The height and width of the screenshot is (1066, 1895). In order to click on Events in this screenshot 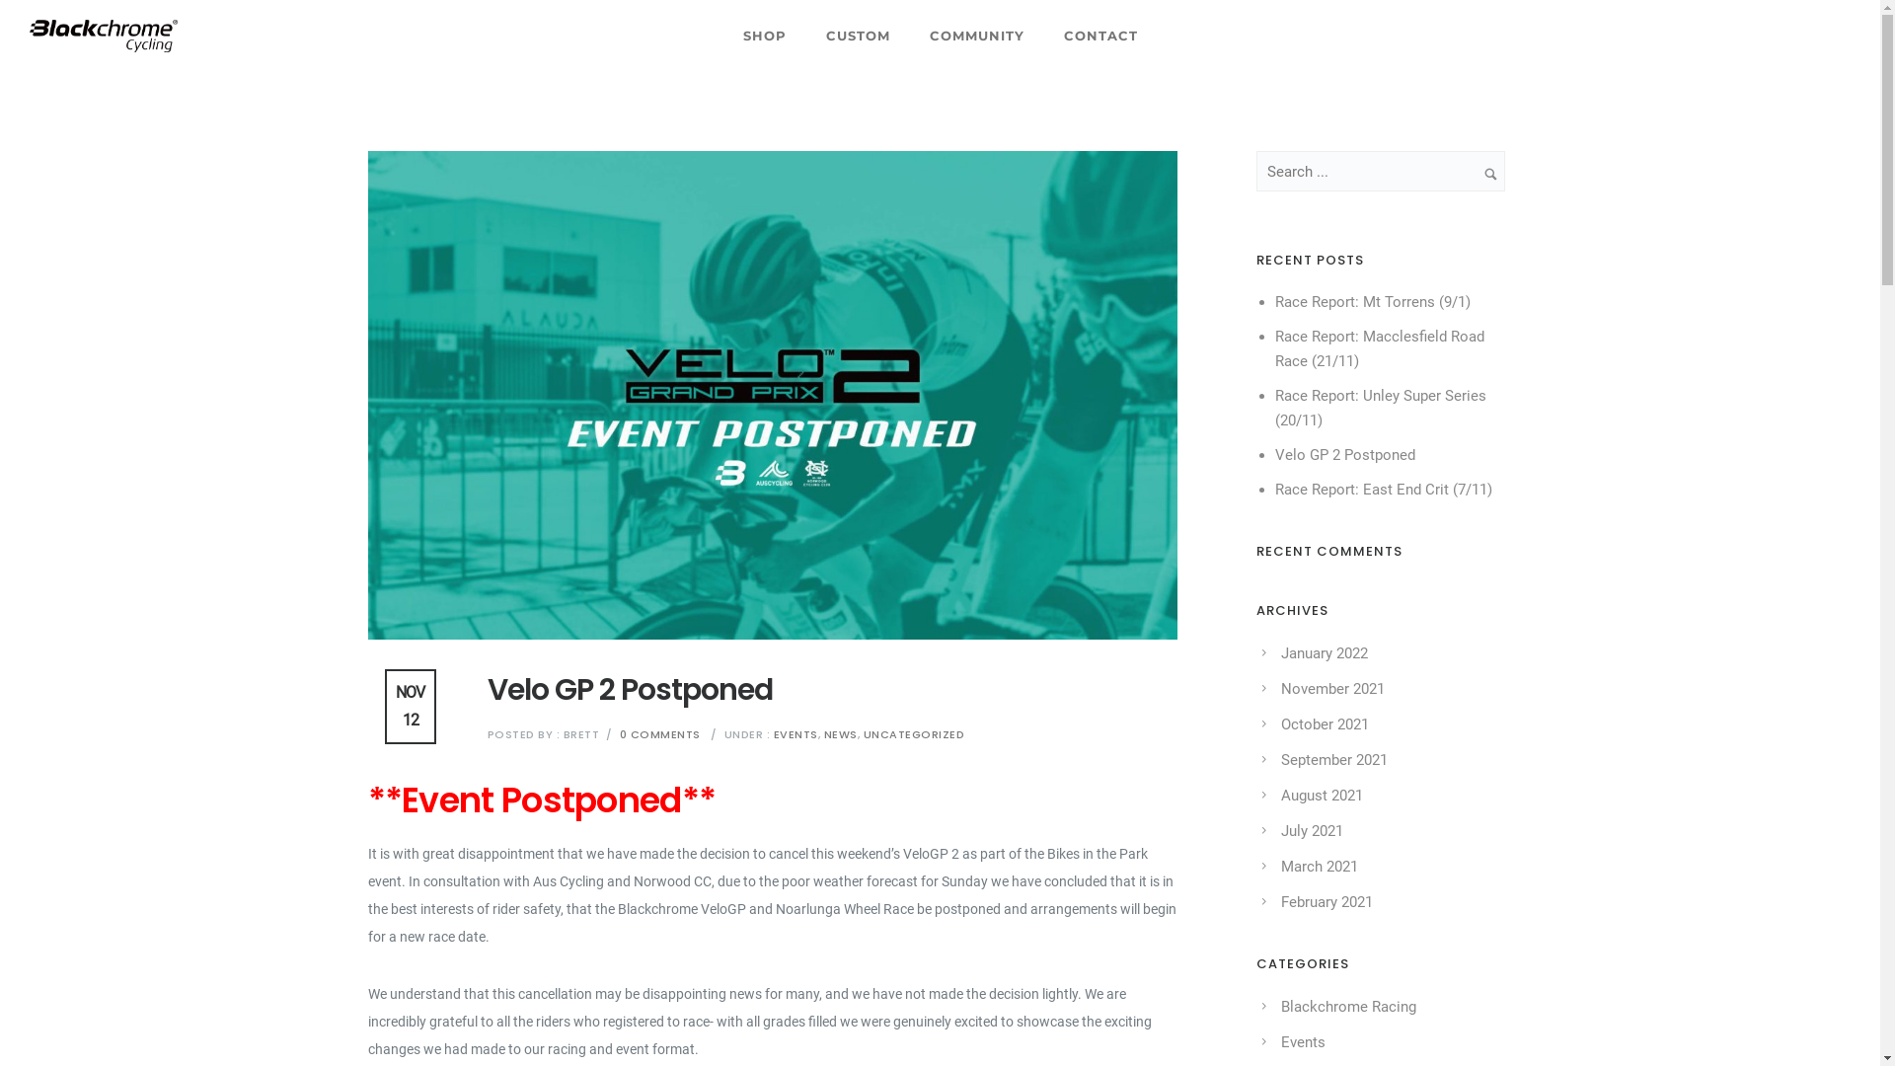, I will do `click(1303, 1042)`.